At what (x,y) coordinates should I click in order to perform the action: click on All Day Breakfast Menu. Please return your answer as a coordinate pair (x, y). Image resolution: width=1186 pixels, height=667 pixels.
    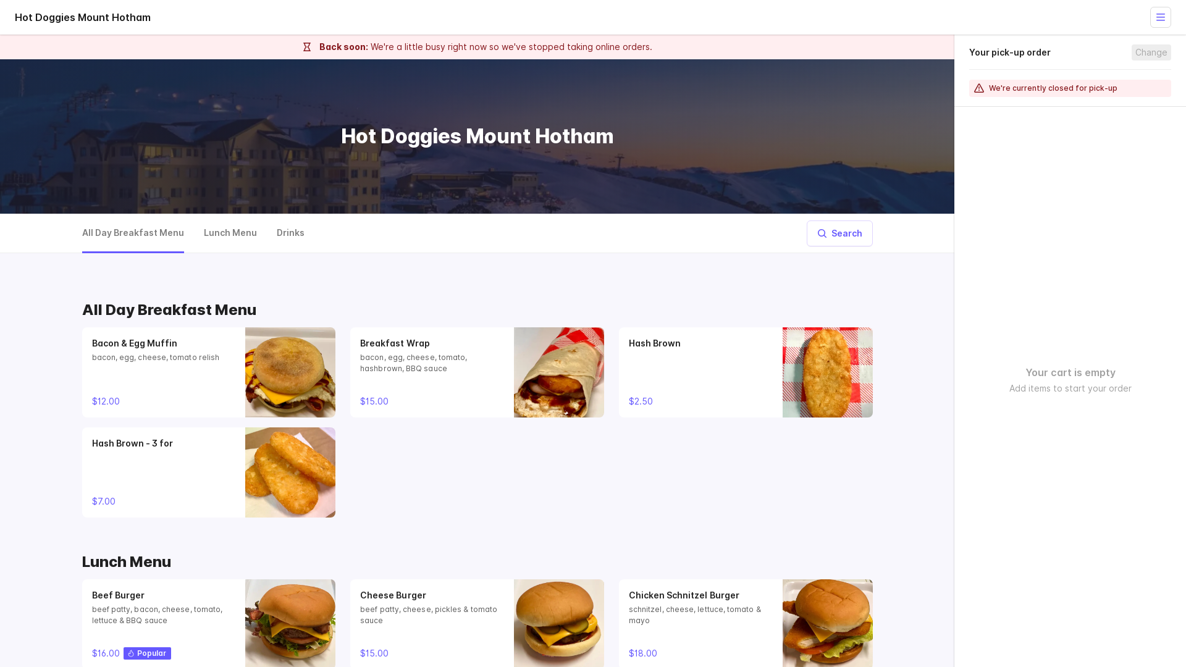
    Looking at the image, I should click on (132, 233).